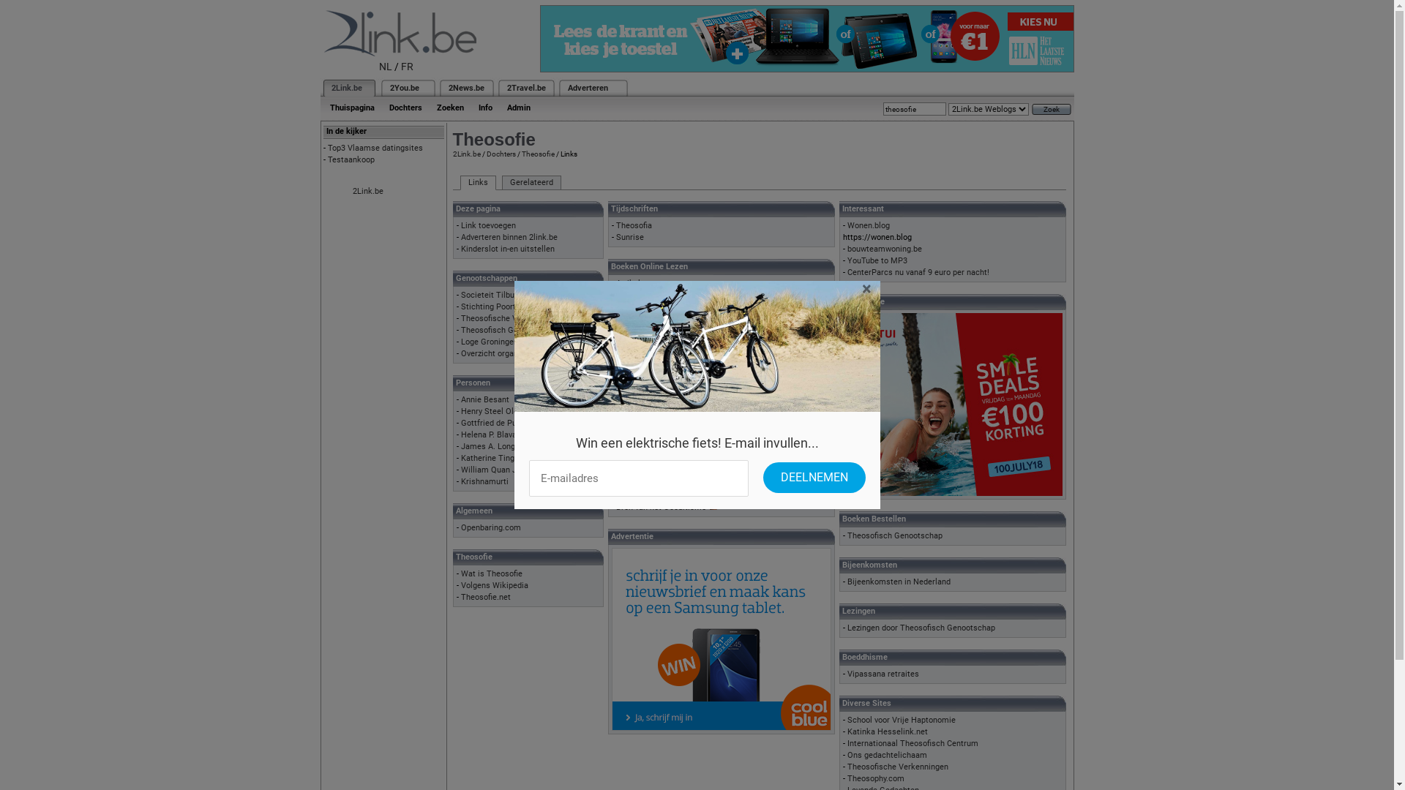  What do you see at coordinates (634, 225) in the screenshot?
I see `Theosofia` at bounding box center [634, 225].